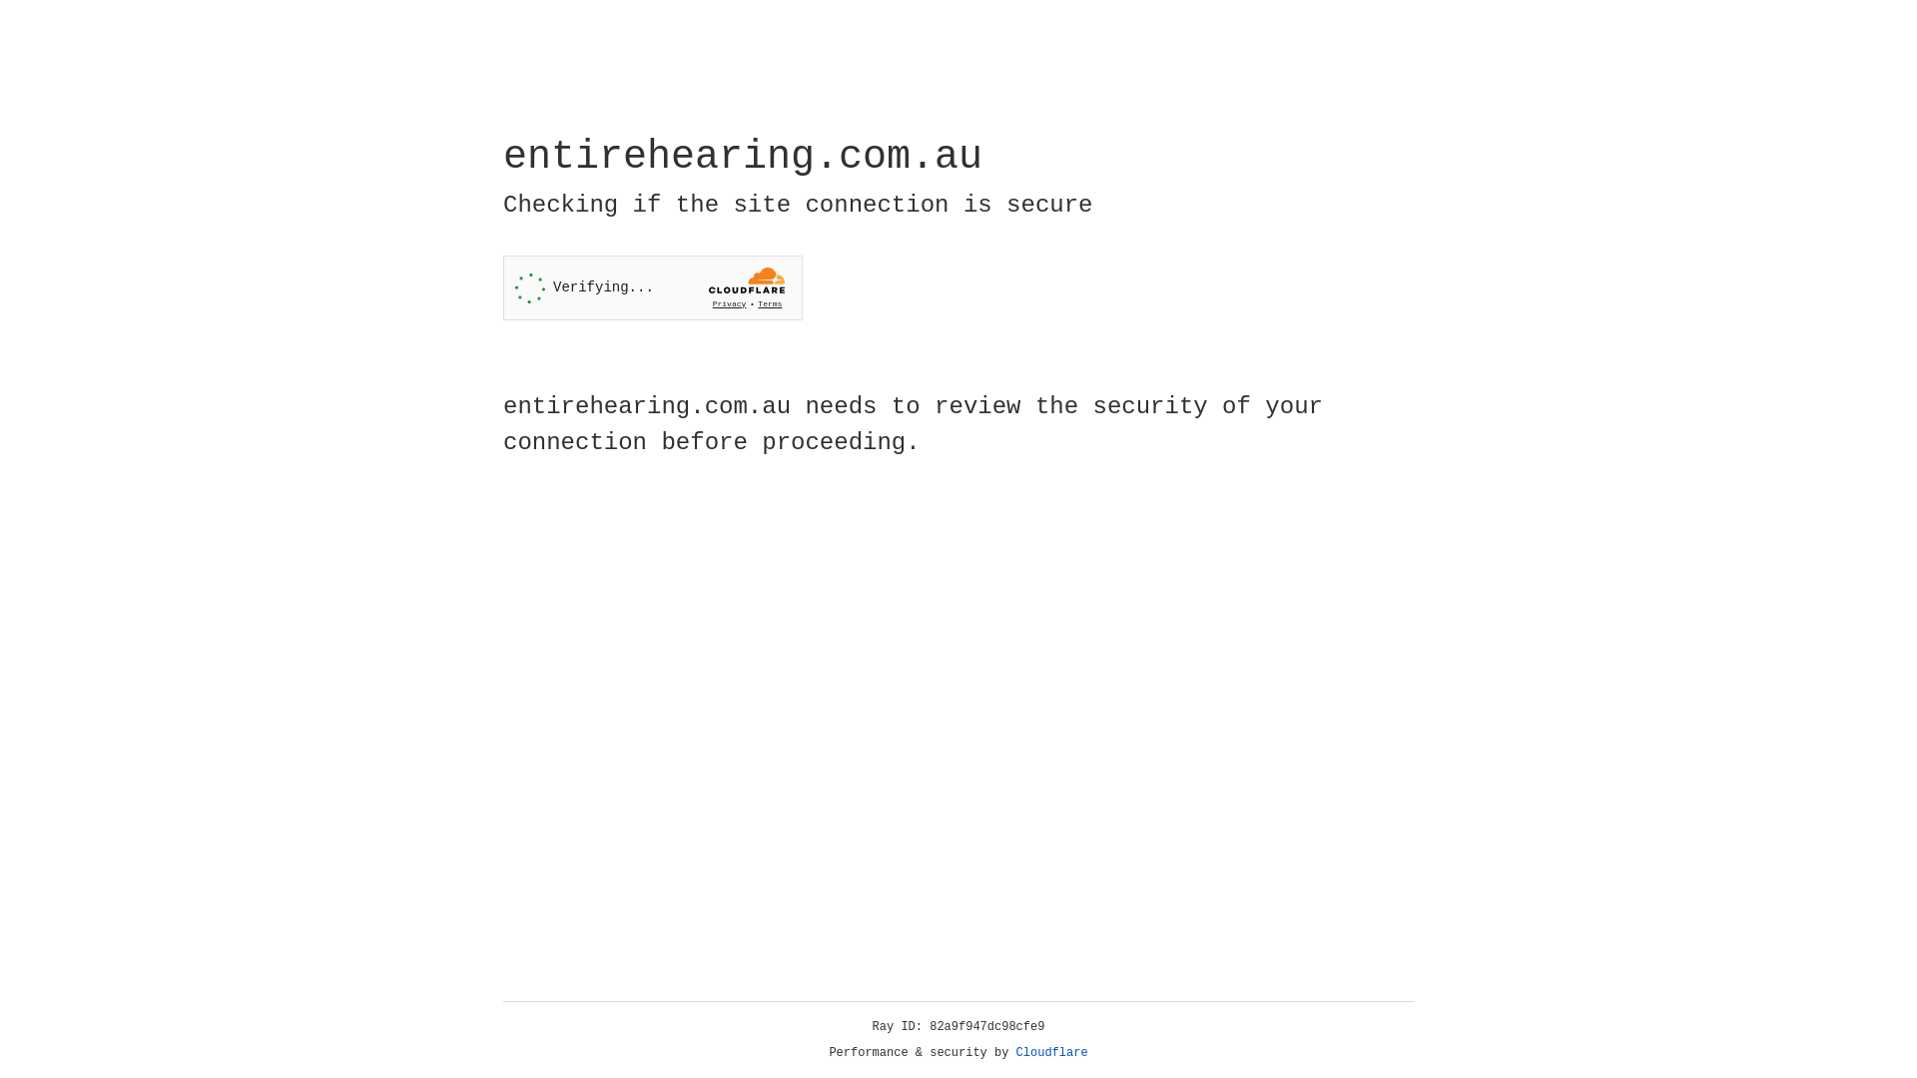 This screenshot has height=1078, width=1917. Describe the element at coordinates (1052, 1053) in the screenshot. I see `Cloudflare` at that location.